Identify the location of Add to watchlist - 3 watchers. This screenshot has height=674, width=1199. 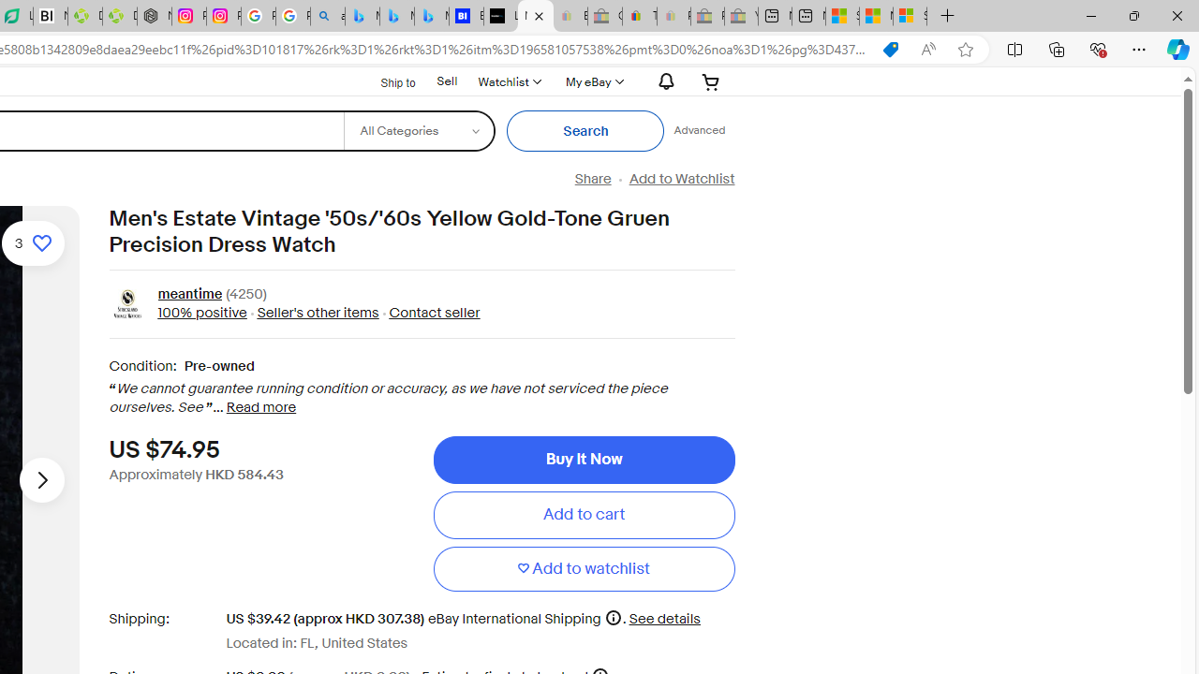
(33, 243).